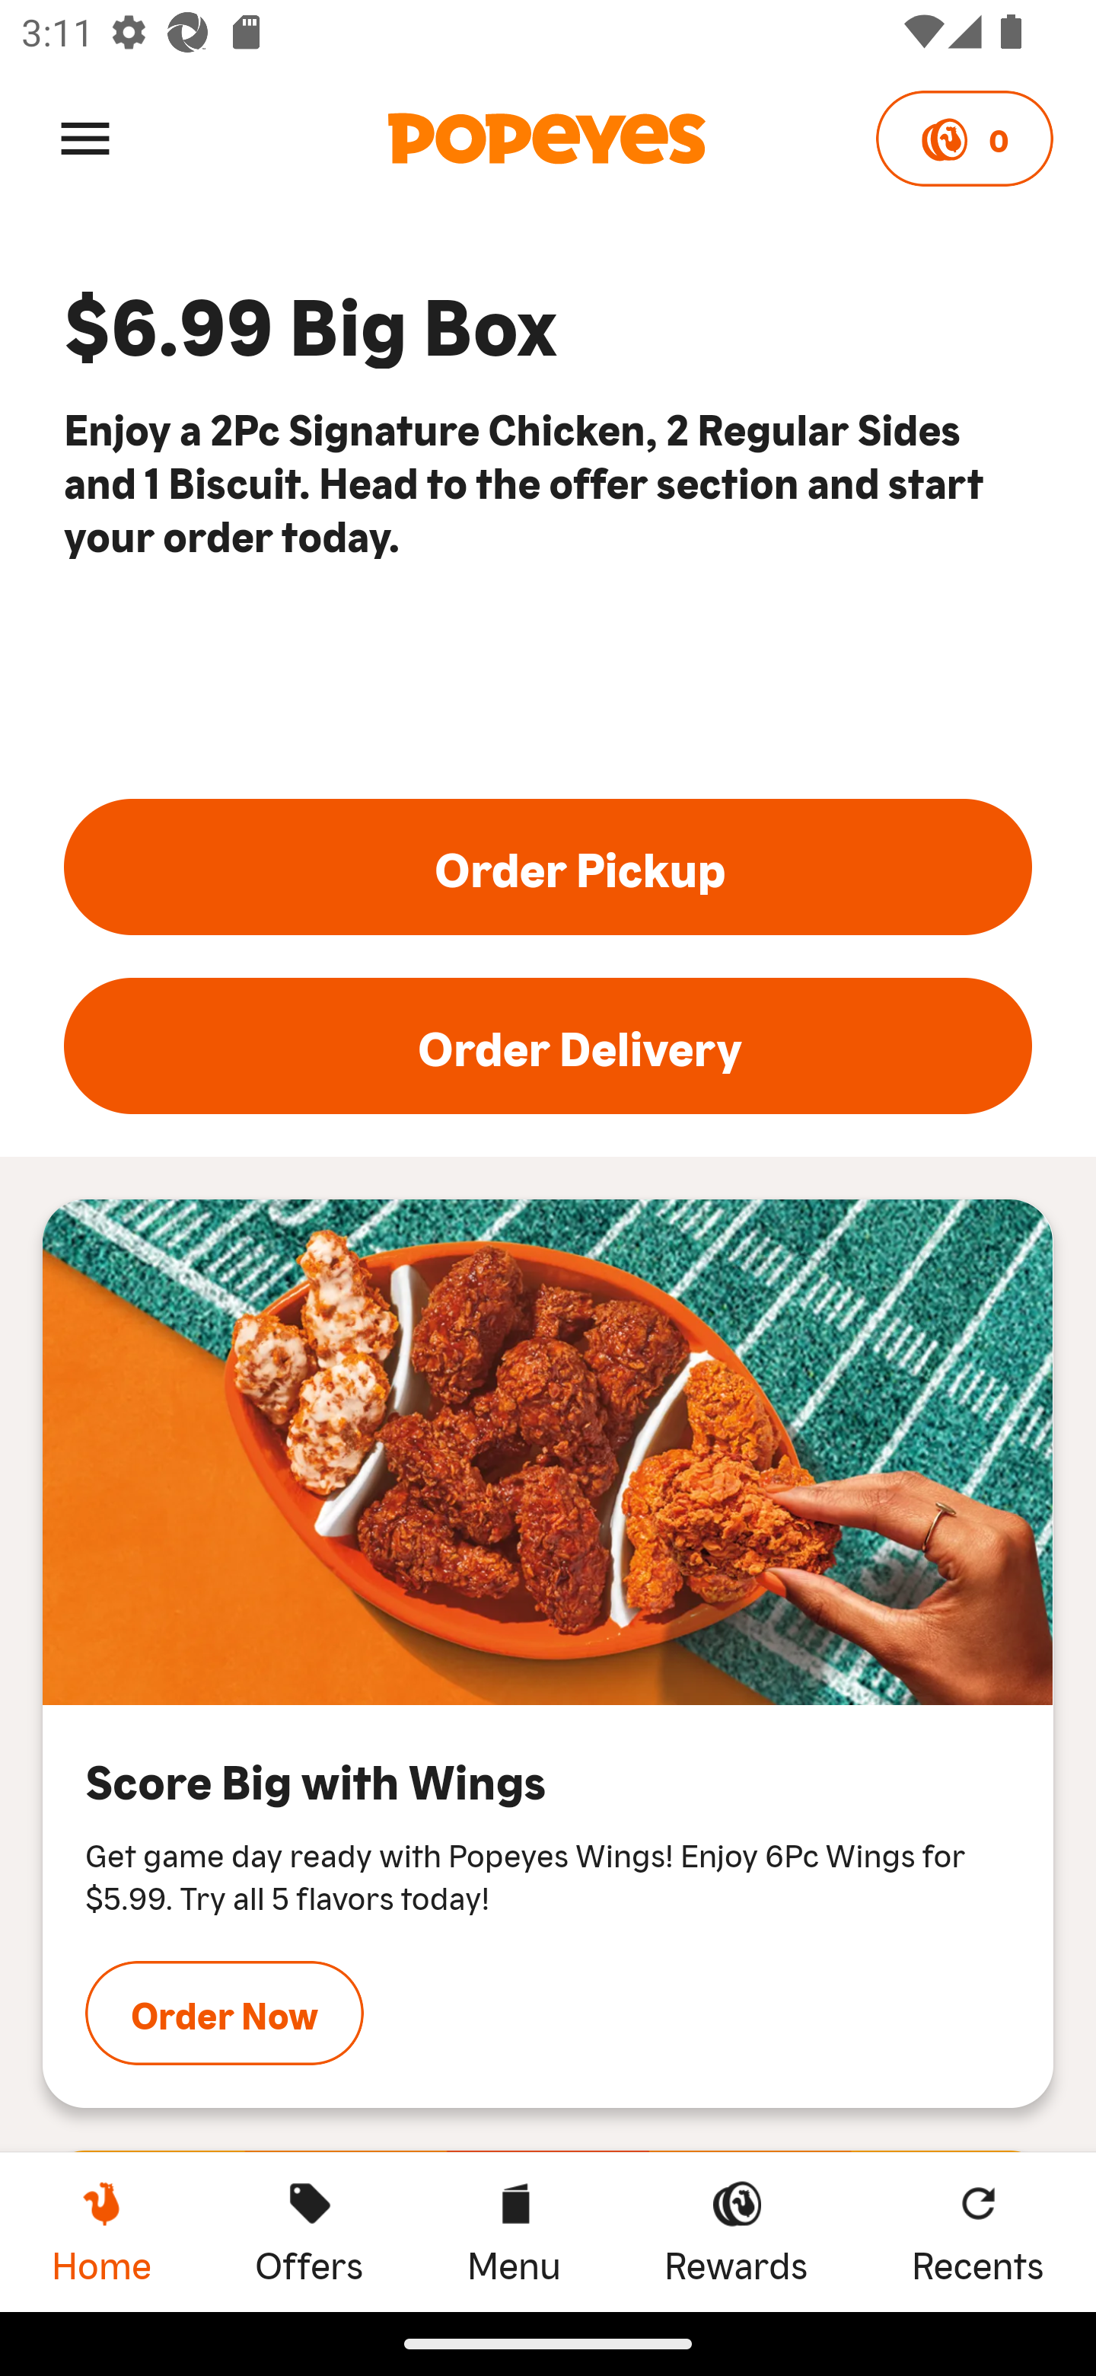  I want to click on Home, current page Home Home, current page, so click(101, 2231).